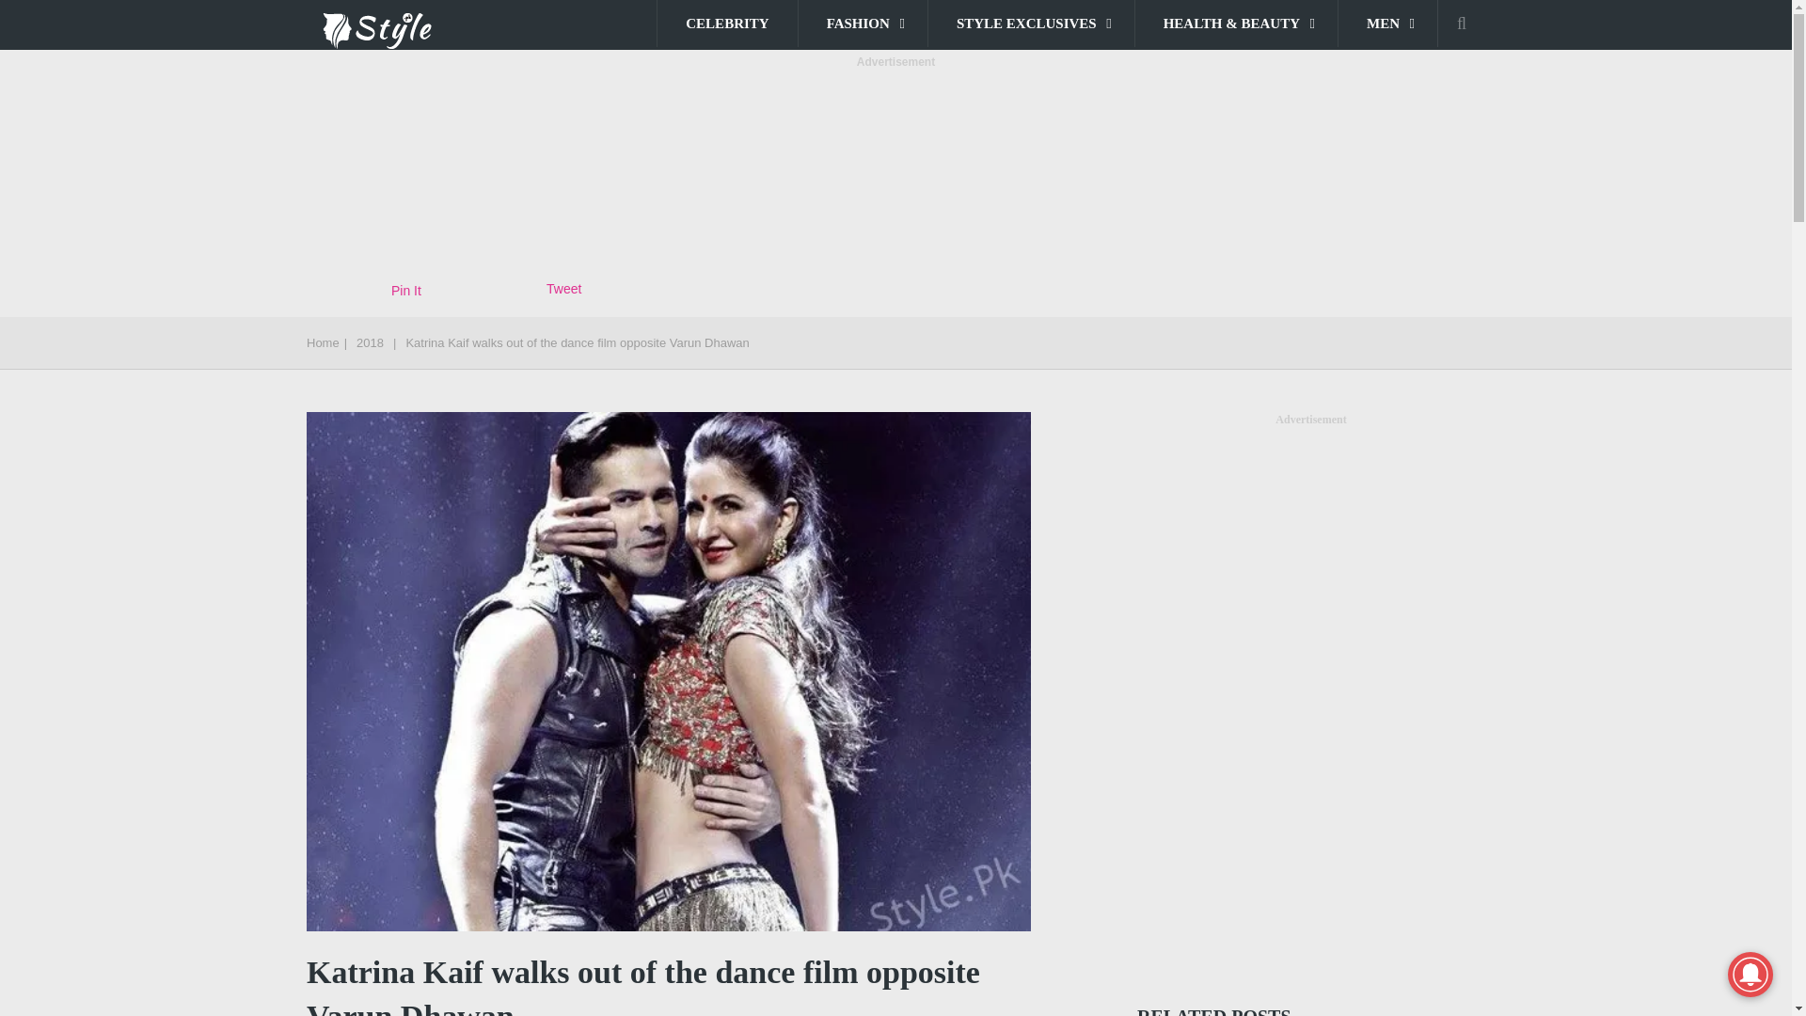  I want to click on FASHION, so click(863, 23).